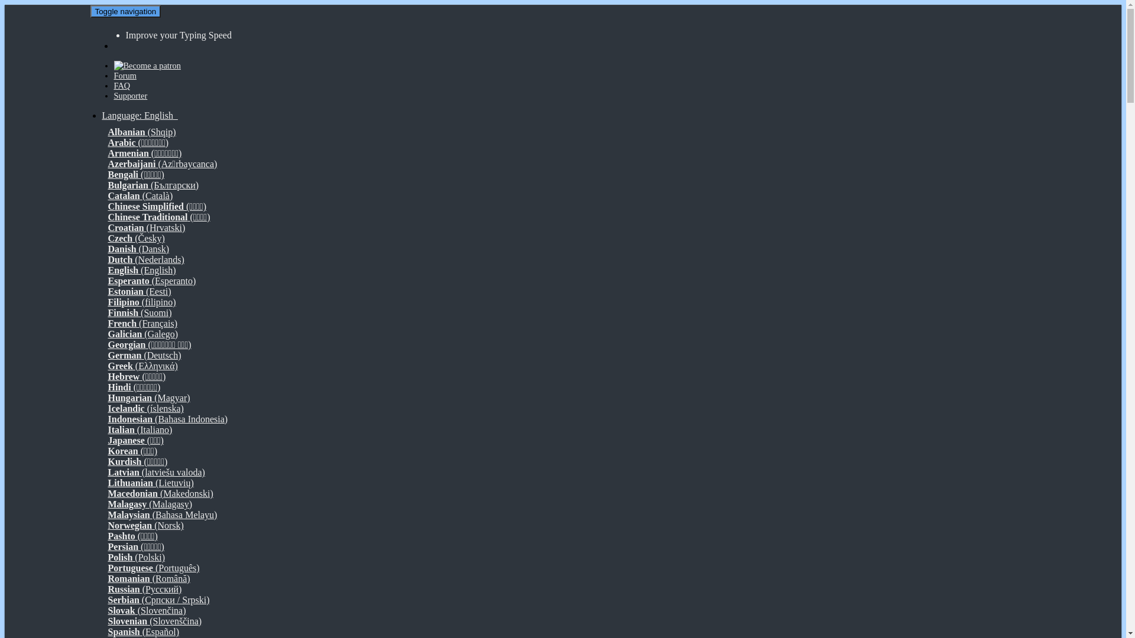 Image resolution: width=1135 pixels, height=638 pixels. I want to click on Toggle navigation, so click(125, 12).